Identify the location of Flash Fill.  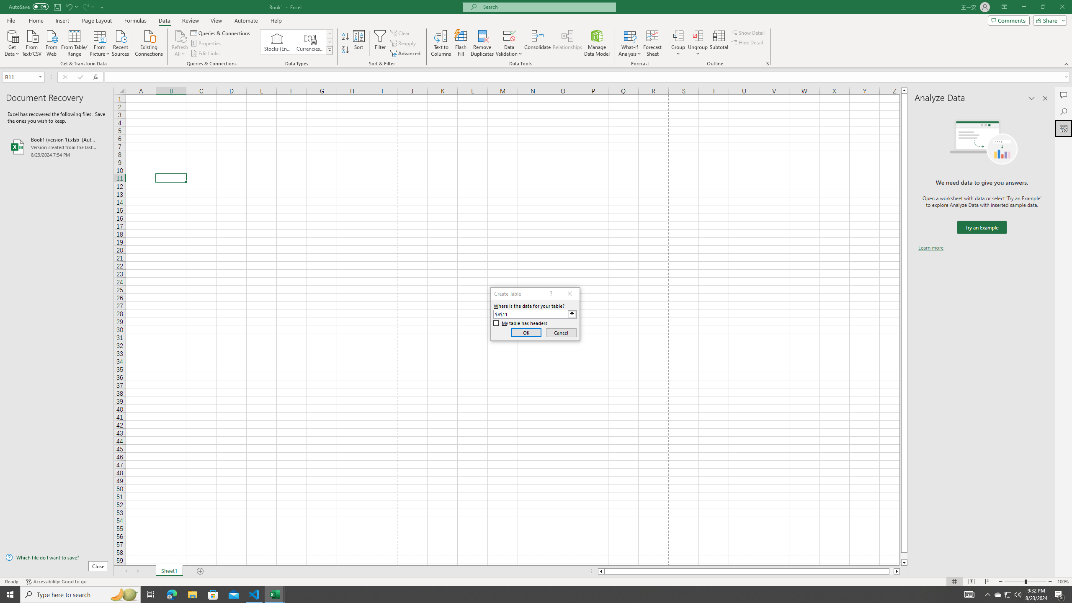
(461, 43).